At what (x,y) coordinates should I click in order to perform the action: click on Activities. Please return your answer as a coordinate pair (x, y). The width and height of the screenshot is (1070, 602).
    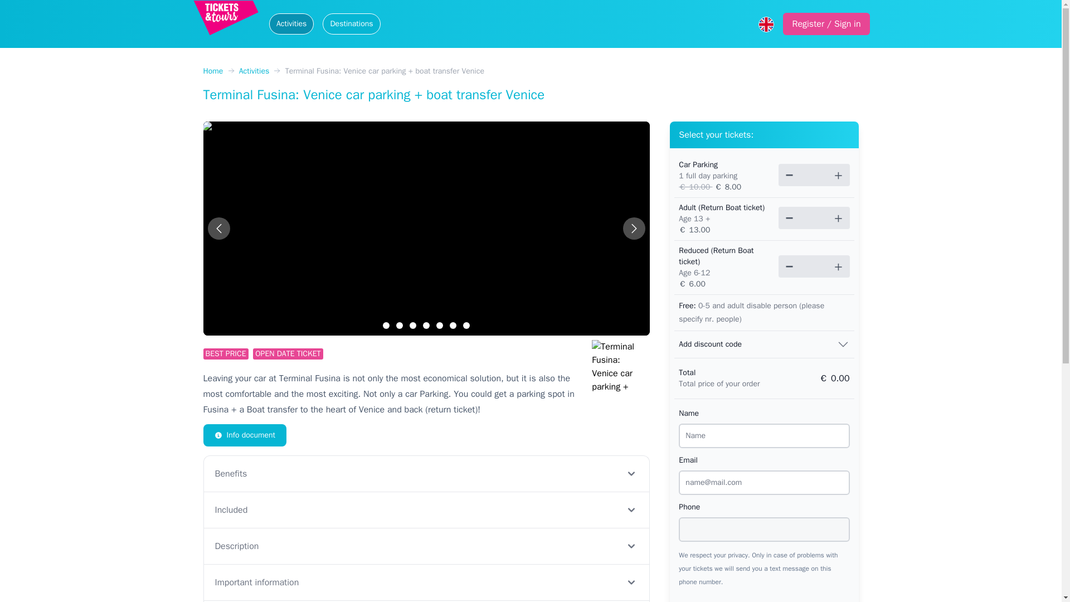
    Looking at the image, I should click on (292, 23).